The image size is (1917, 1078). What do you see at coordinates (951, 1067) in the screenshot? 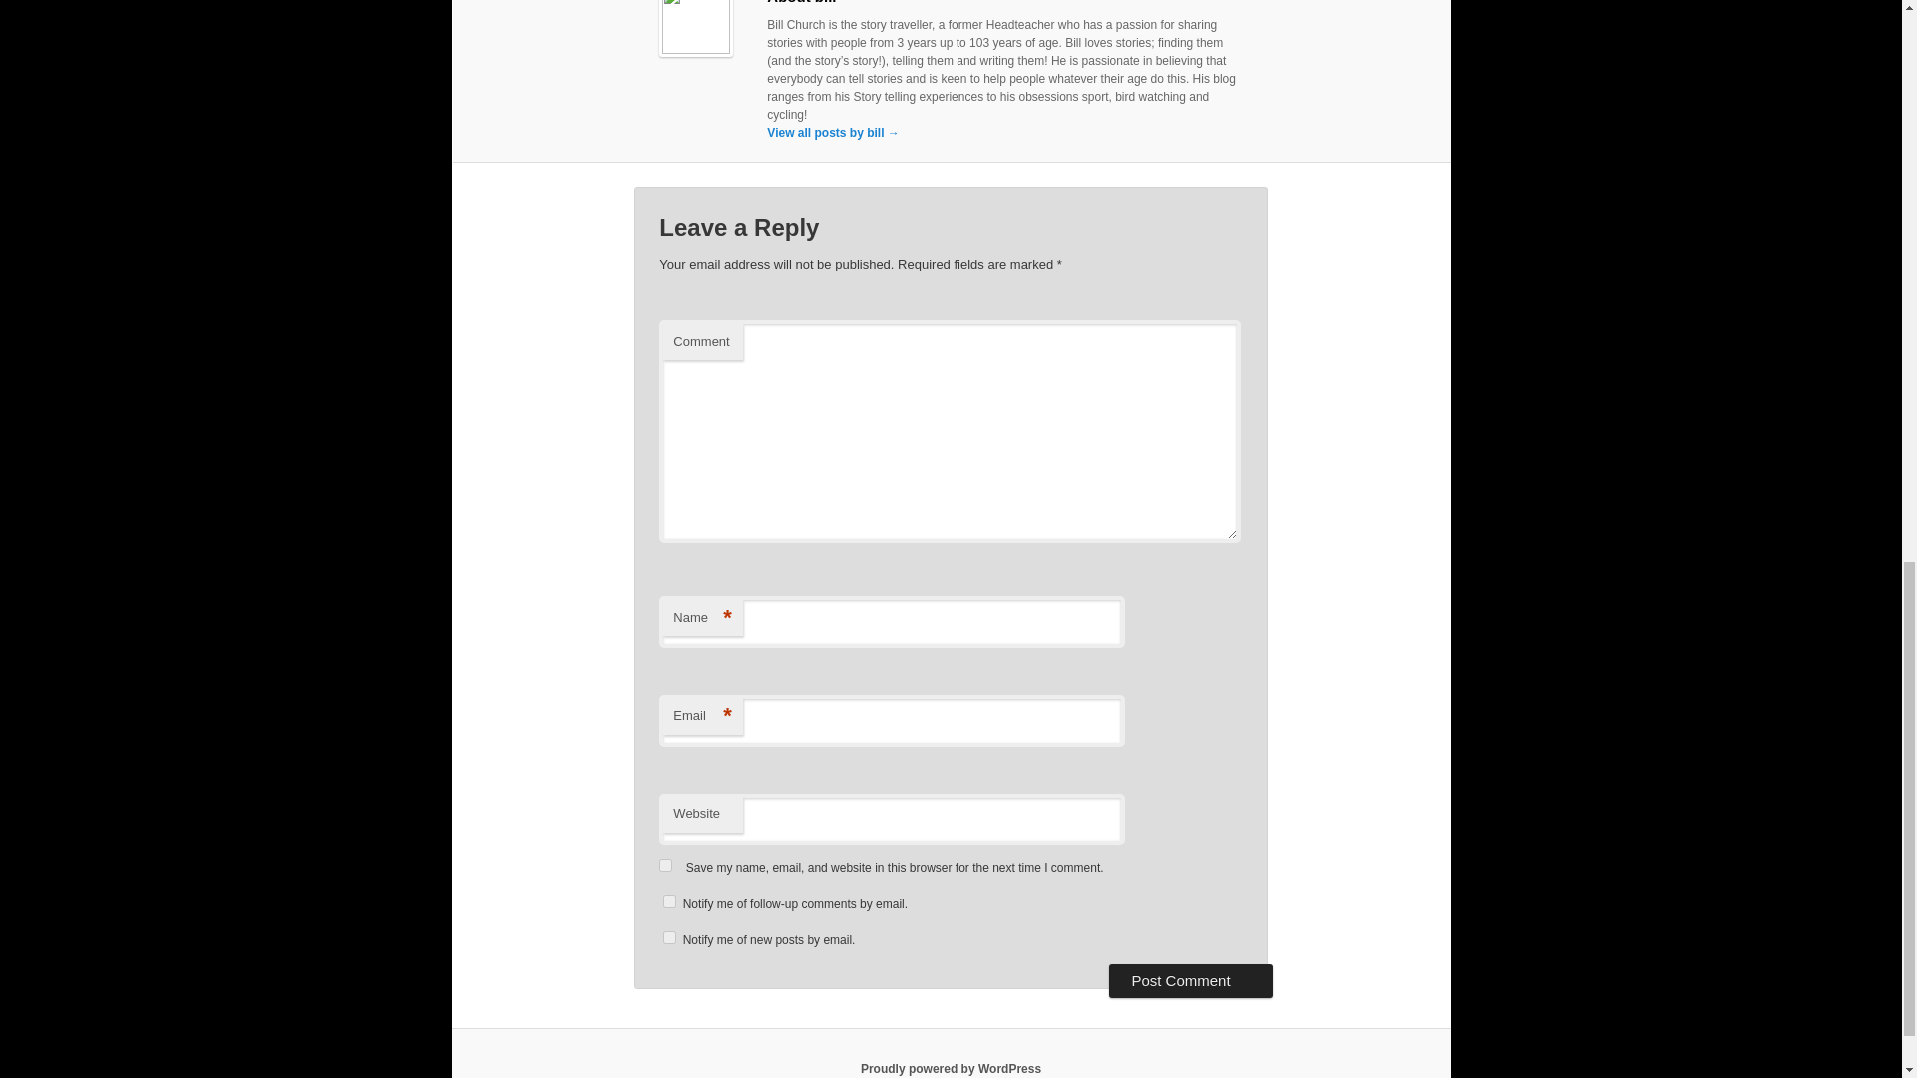
I see `Semantic Personal Publishing Platform` at bounding box center [951, 1067].